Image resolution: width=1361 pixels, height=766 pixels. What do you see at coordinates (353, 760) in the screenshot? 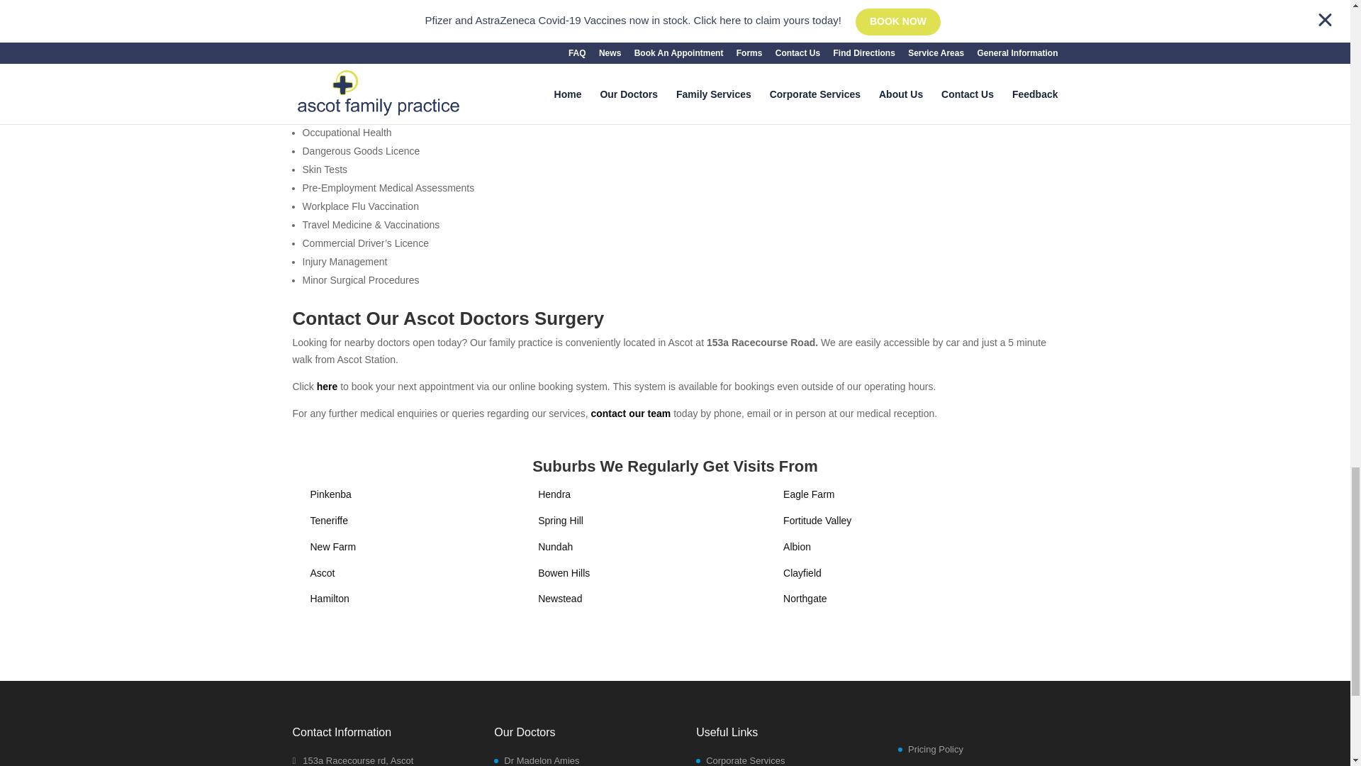
I see `153a Racecourse rd, Ascot` at bounding box center [353, 760].